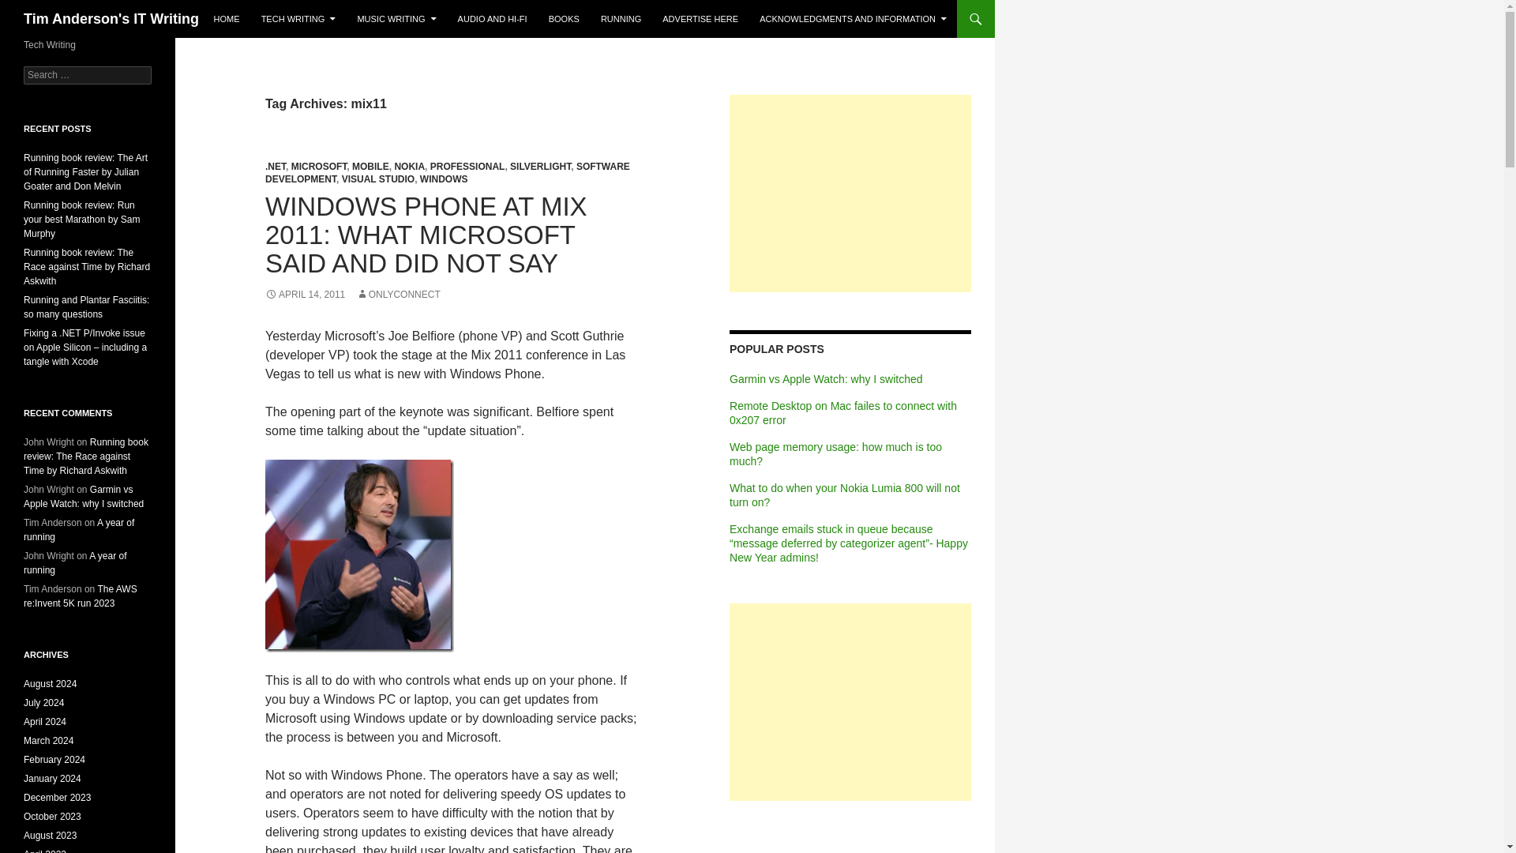 This screenshot has width=1516, height=853. Describe the element at coordinates (396, 19) in the screenshot. I see `MUSIC WRITING` at that location.